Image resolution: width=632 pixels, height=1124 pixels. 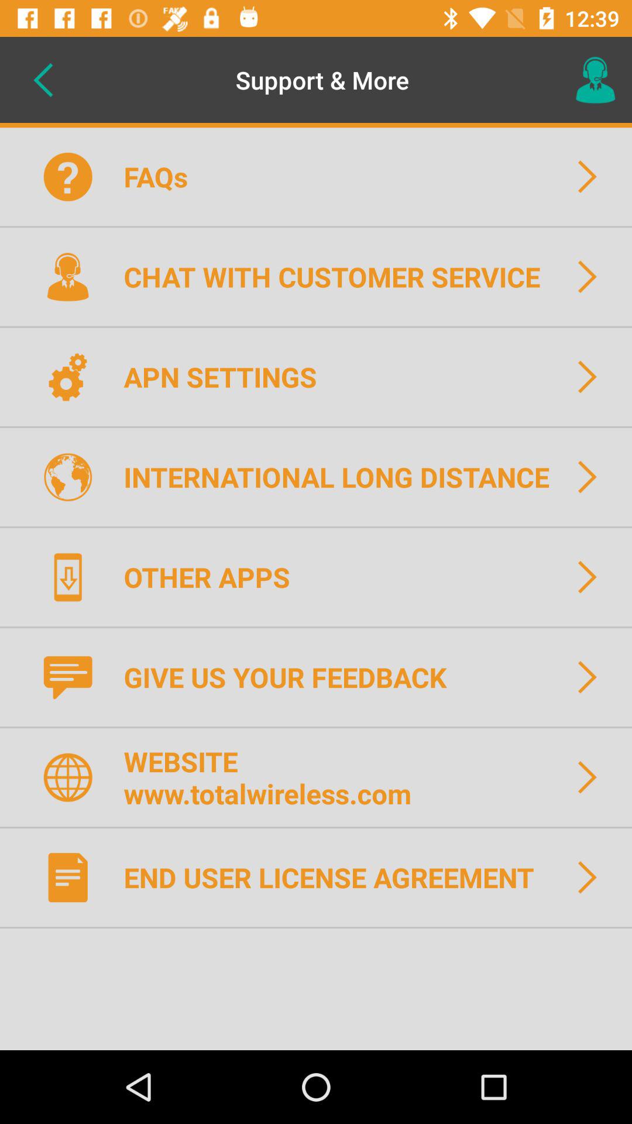 What do you see at coordinates (228, 376) in the screenshot?
I see `tap the apn settings icon` at bounding box center [228, 376].